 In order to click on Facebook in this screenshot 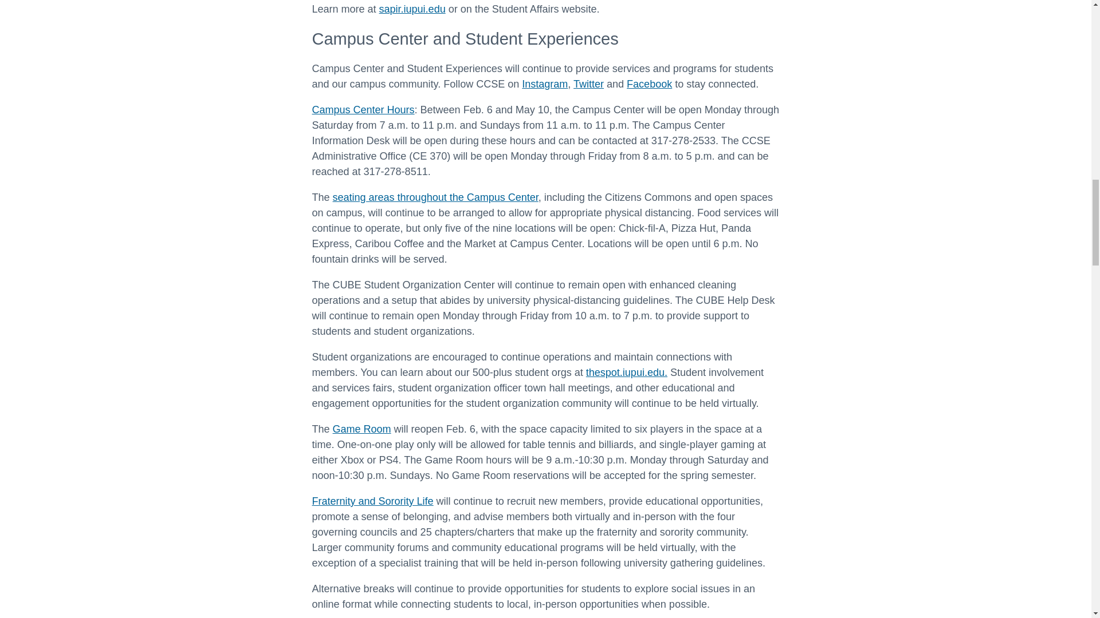, I will do `click(650, 84)`.